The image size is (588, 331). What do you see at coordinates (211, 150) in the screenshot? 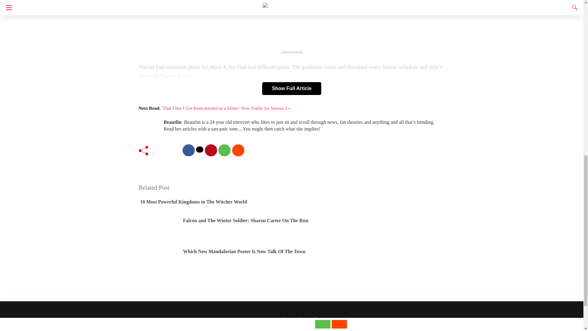
I see `pinterest share` at bounding box center [211, 150].